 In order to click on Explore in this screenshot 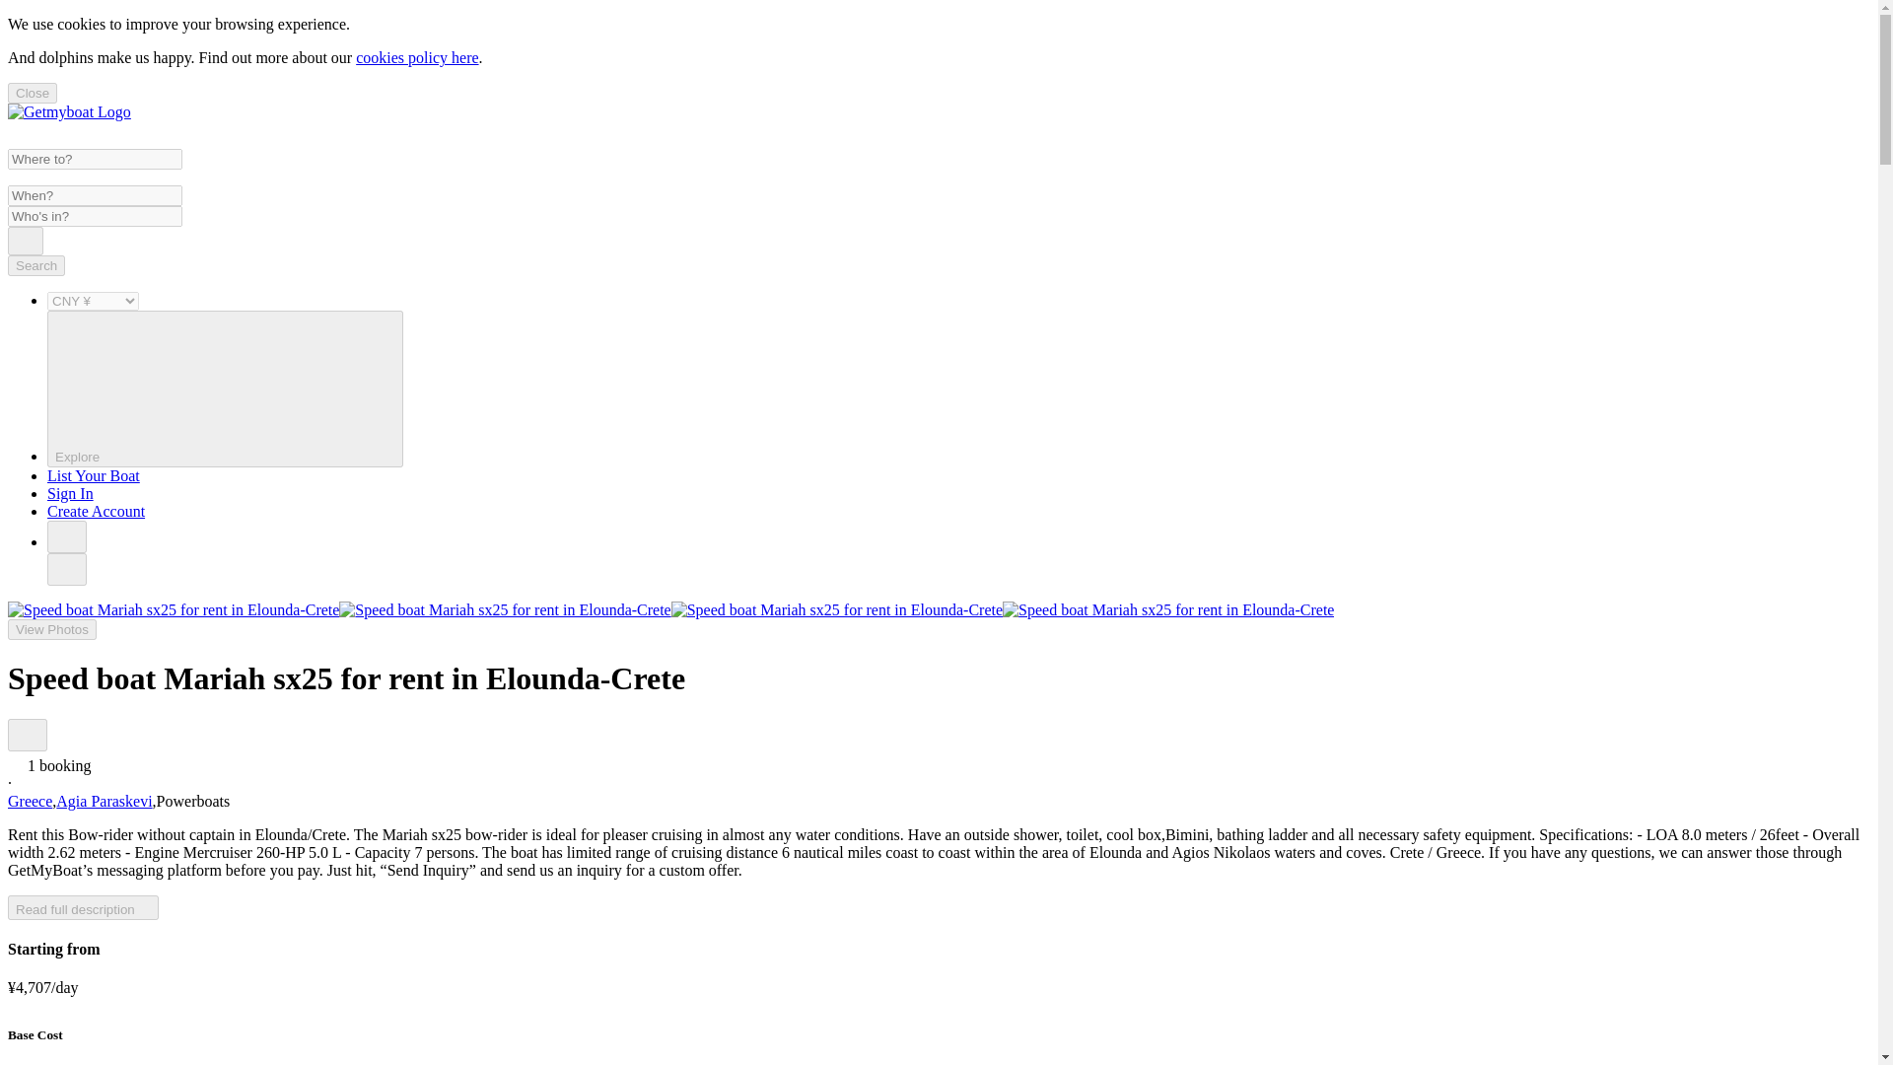, I will do `click(225, 389)`.